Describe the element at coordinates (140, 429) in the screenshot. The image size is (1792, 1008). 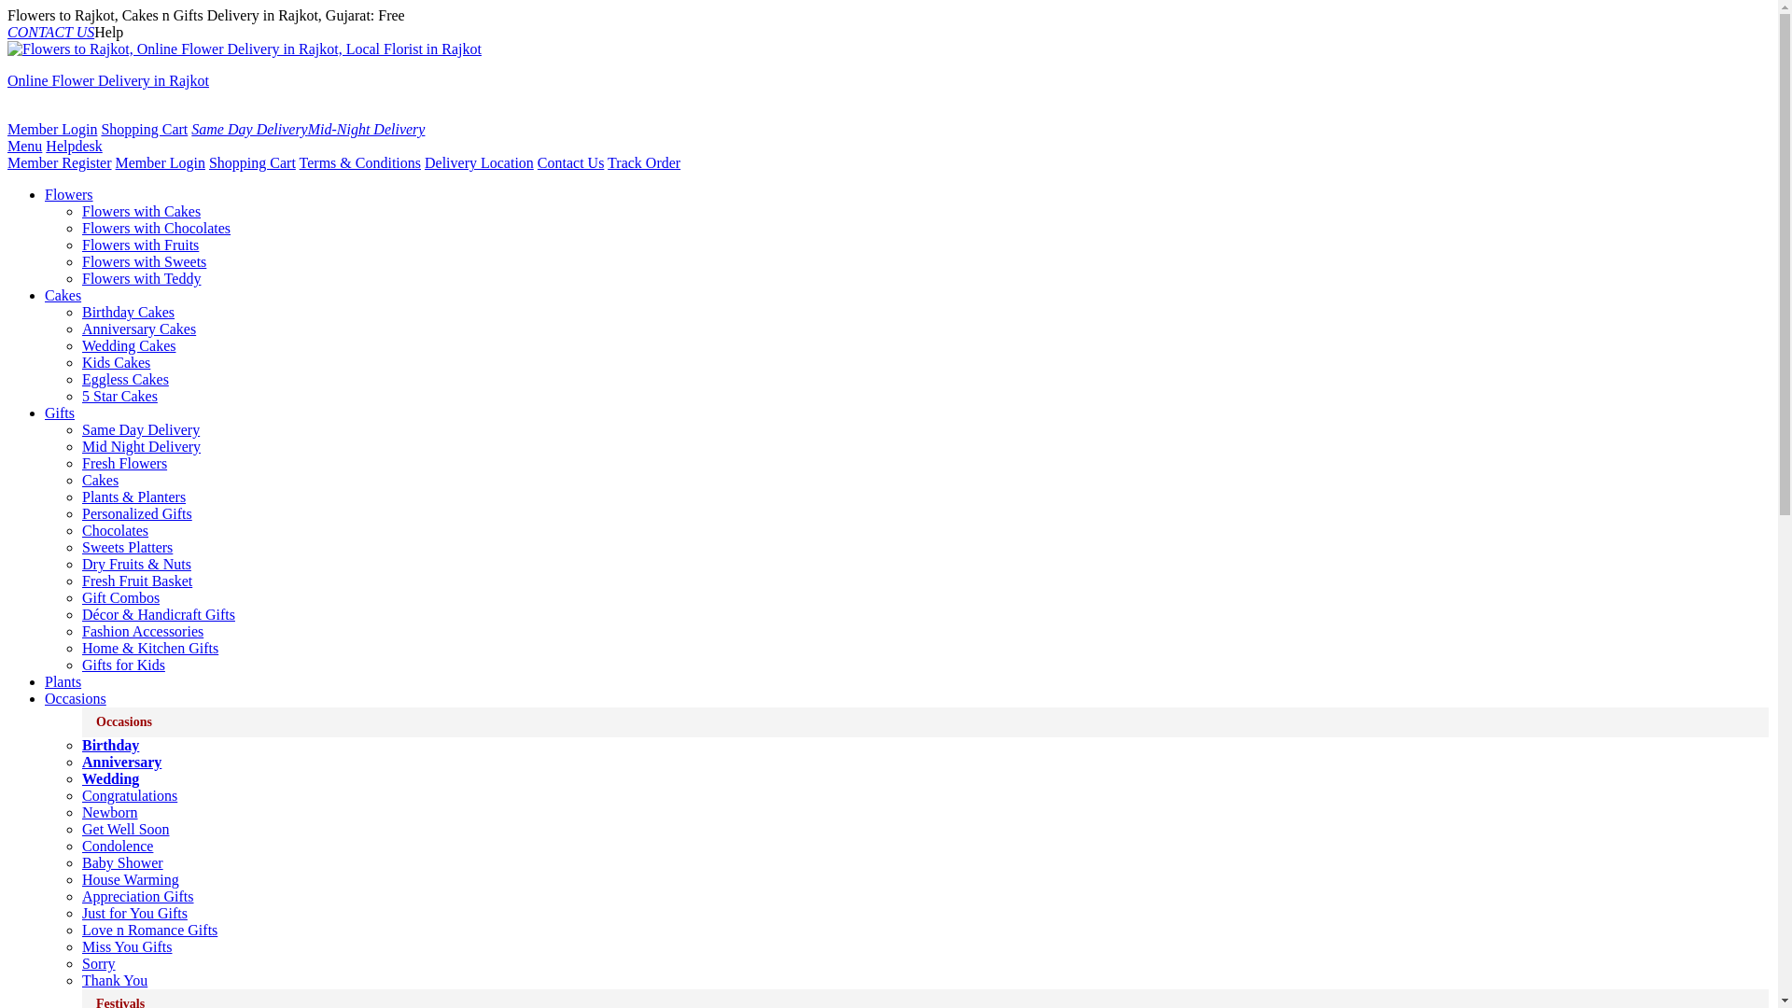
I see `Same Day Delivery` at that location.